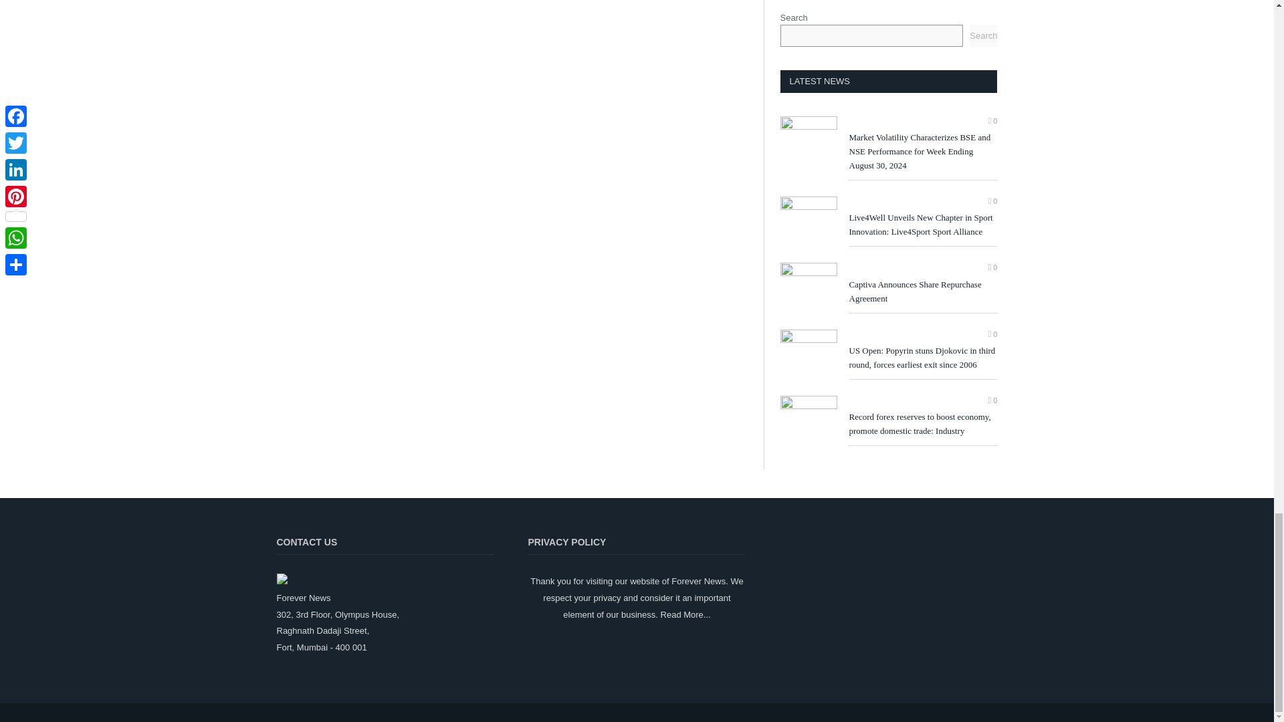  Describe the element at coordinates (992, 267) in the screenshot. I see `0` at that location.